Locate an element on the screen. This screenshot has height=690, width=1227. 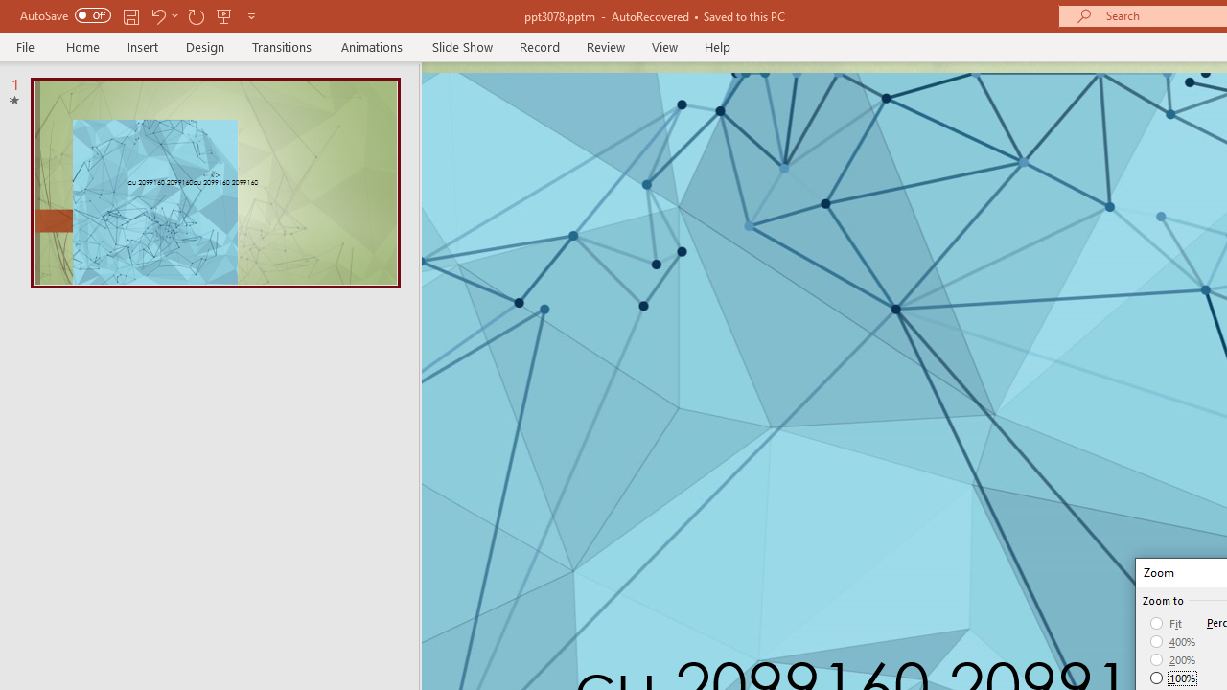
100% is located at coordinates (1173, 678).